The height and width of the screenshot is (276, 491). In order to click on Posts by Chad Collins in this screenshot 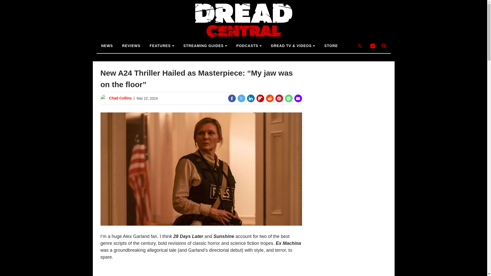, I will do `click(120, 98)`.